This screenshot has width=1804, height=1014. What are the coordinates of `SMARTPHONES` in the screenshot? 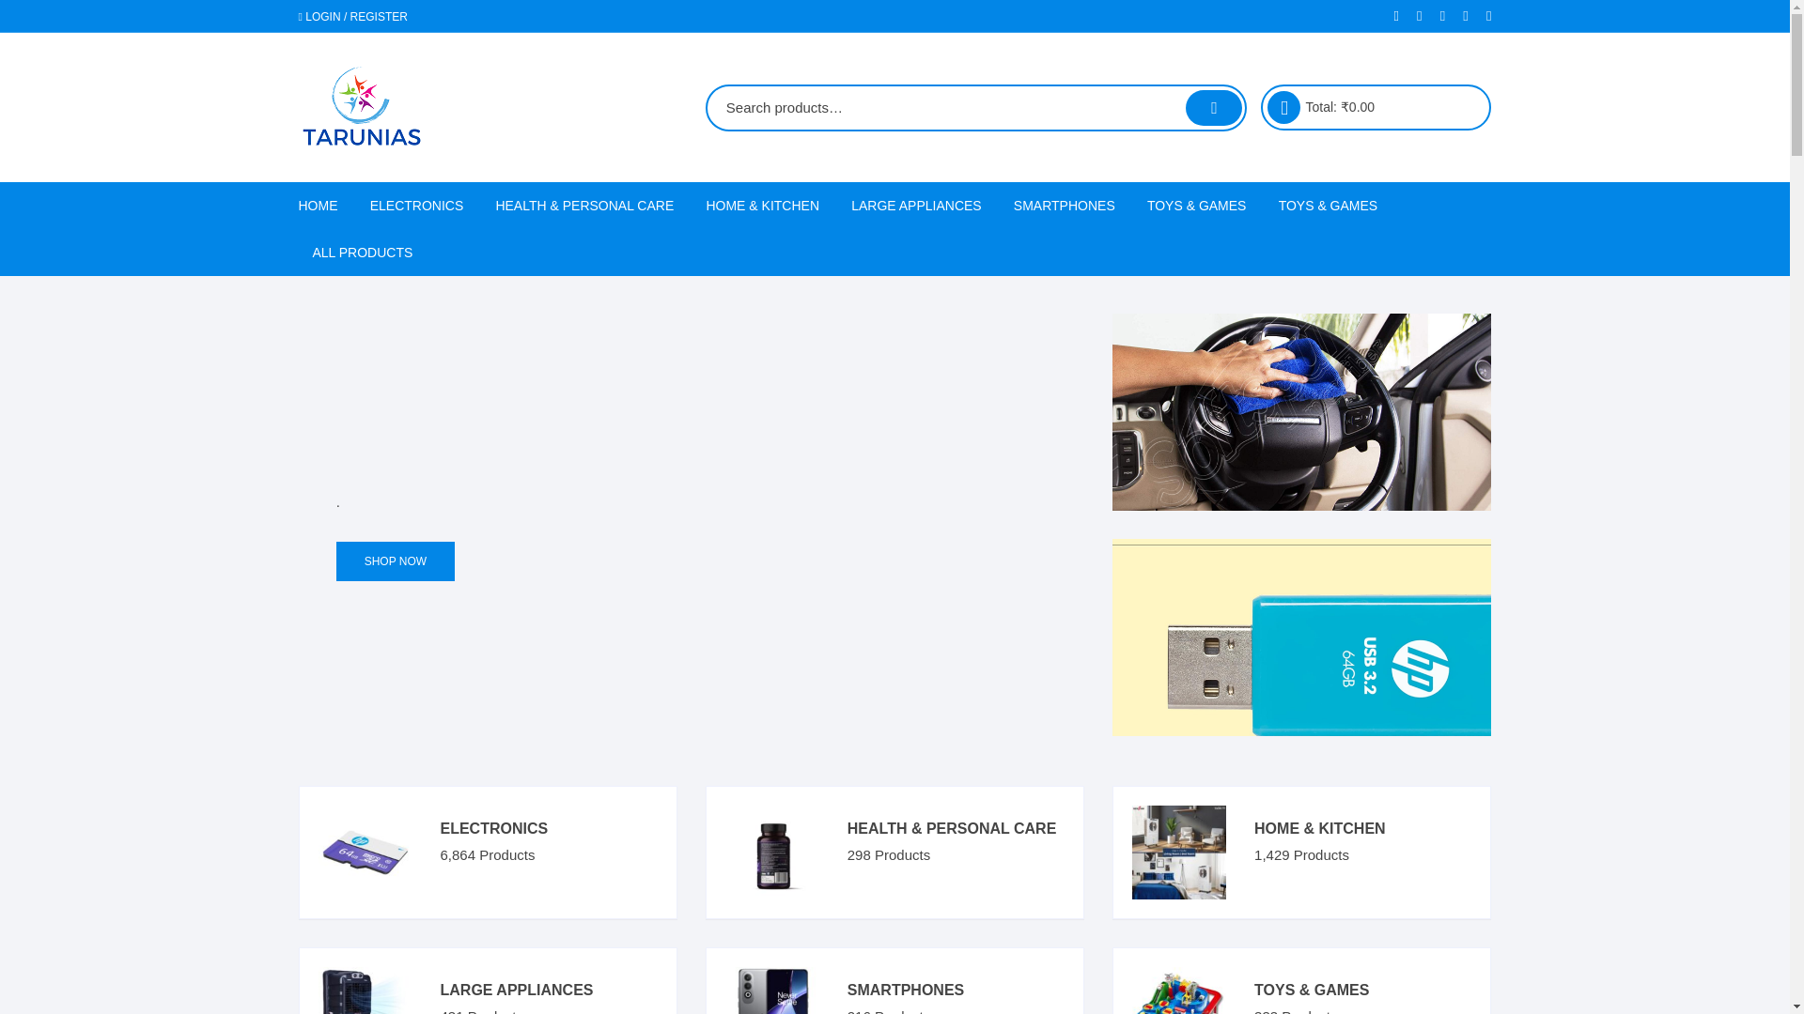 It's located at (1064, 206).